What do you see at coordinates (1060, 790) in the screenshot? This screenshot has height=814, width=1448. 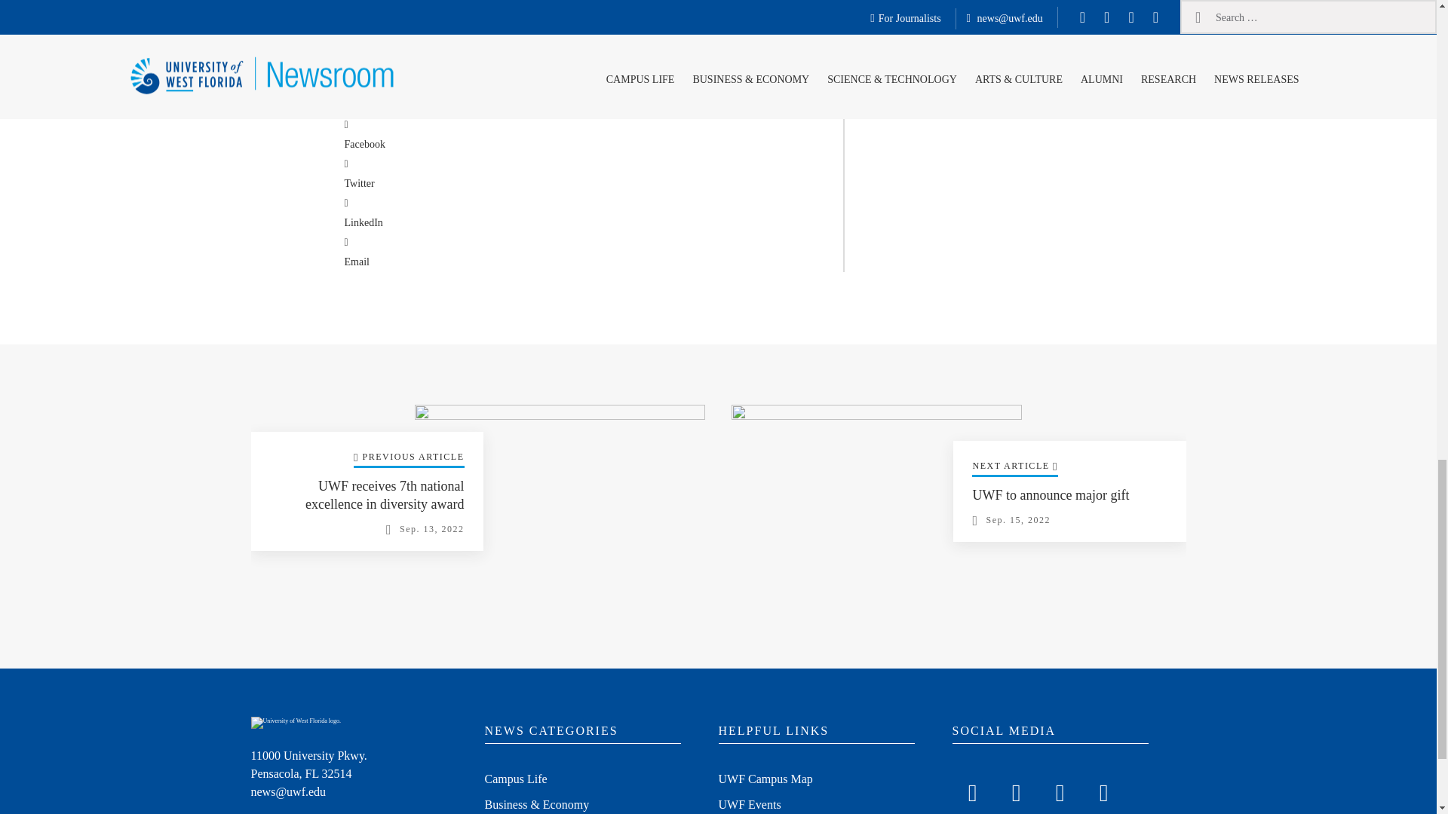 I see `Follow us on Instagram` at bounding box center [1060, 790].